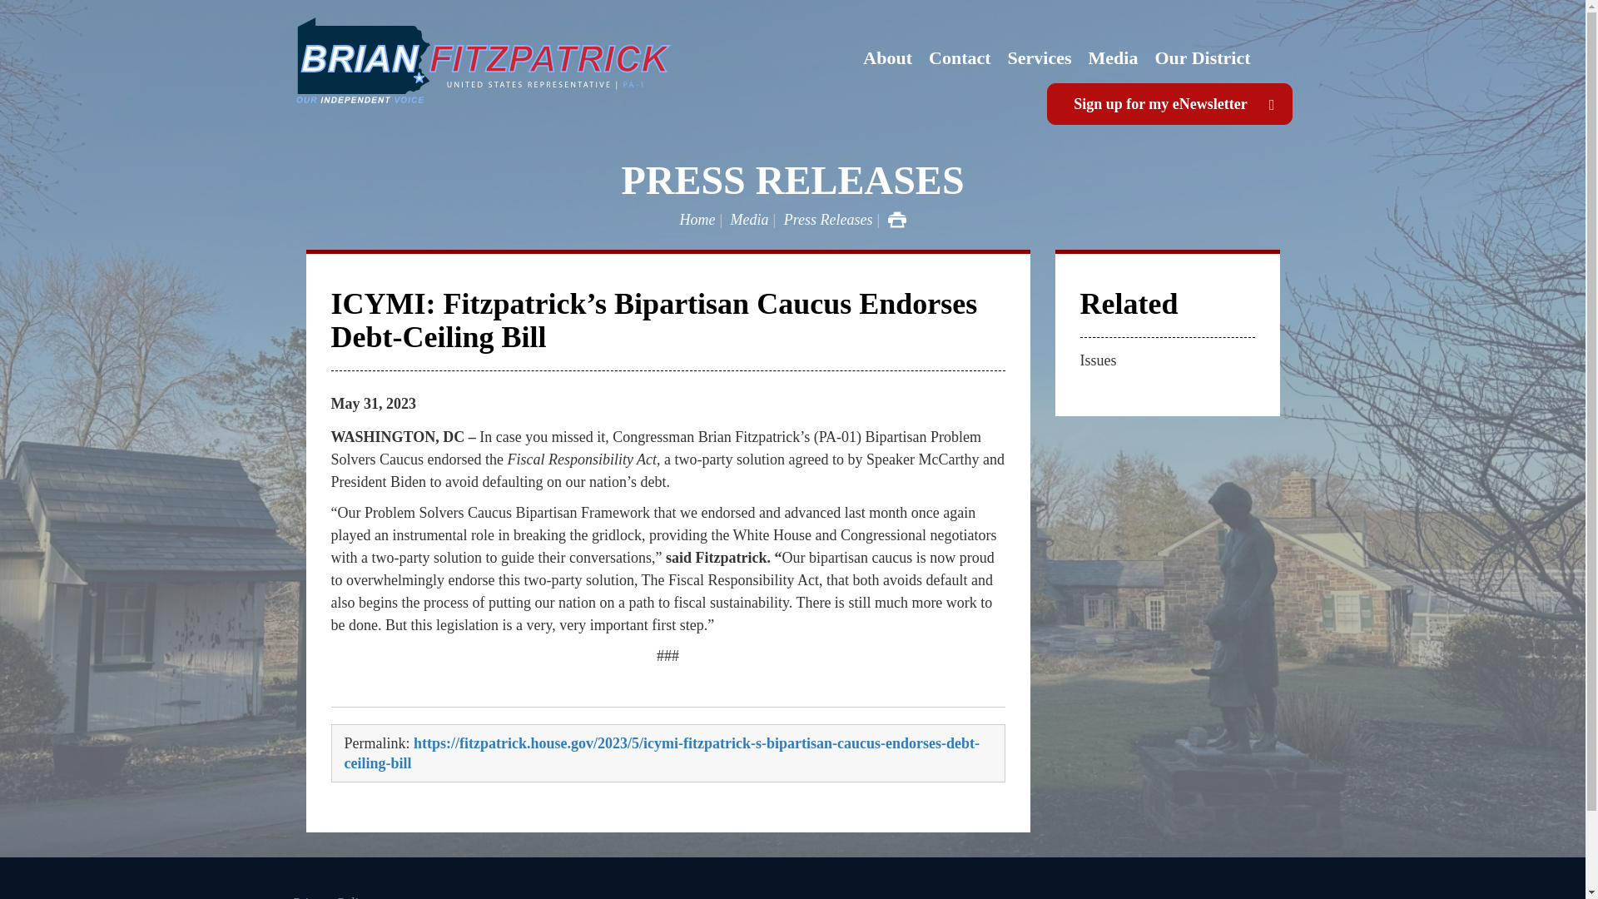  What do you see at coordinates (960, 58) in the screenshot?
I see `Contact` at bounding box center [960, 58].